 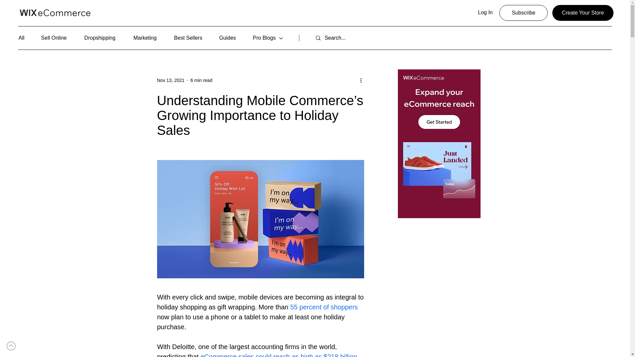 I want to click on 55 percent of shoppers, so click(x=324, y=307).